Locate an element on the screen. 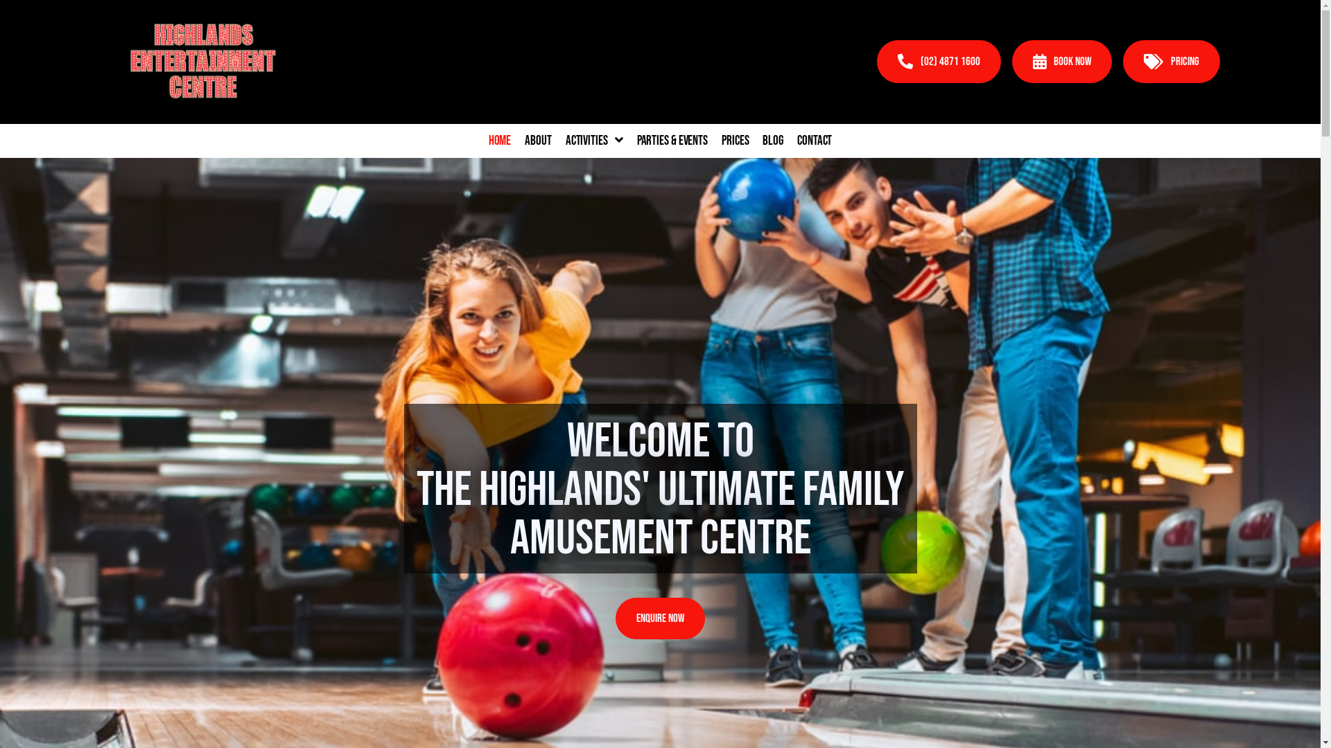 This screenshot has height=748, width=1331. PRICES is located at coordinates (735, 141).